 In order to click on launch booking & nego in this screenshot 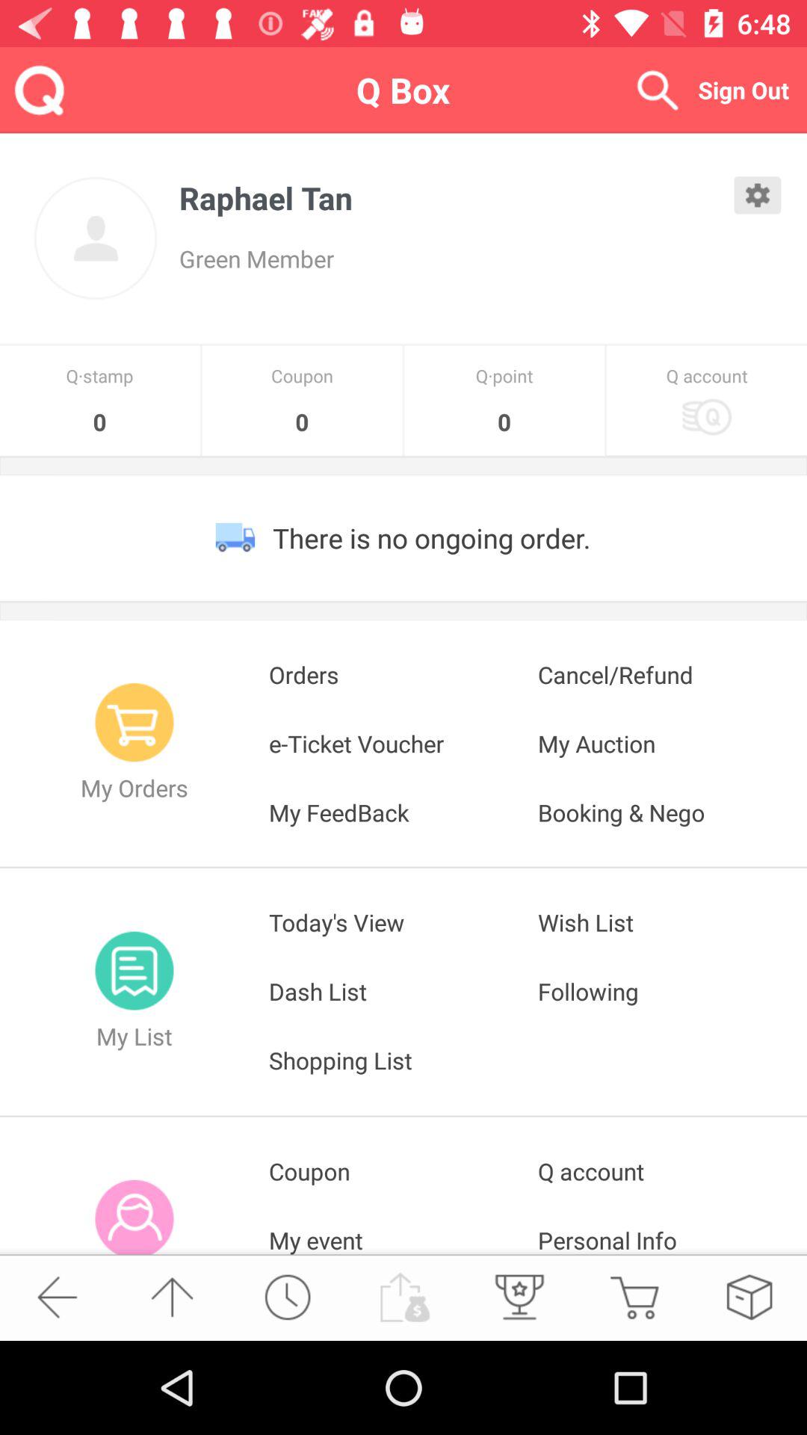, I will do `click(672, 812)`.